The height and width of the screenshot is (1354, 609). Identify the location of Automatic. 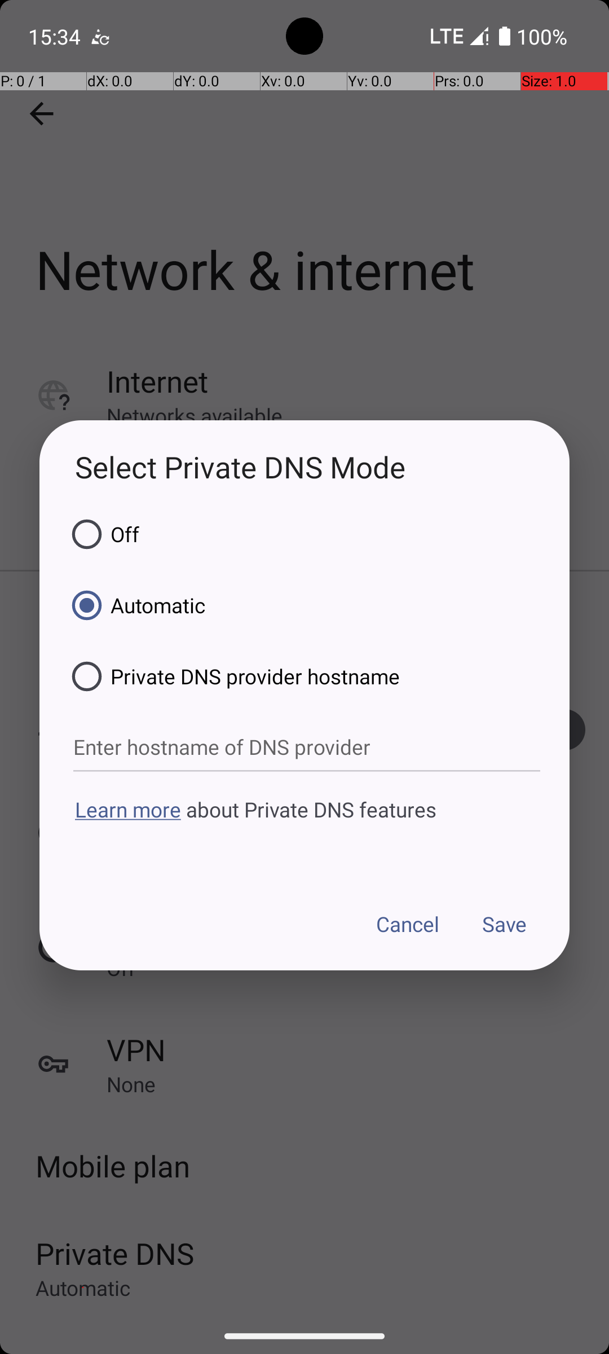
(134, 605).